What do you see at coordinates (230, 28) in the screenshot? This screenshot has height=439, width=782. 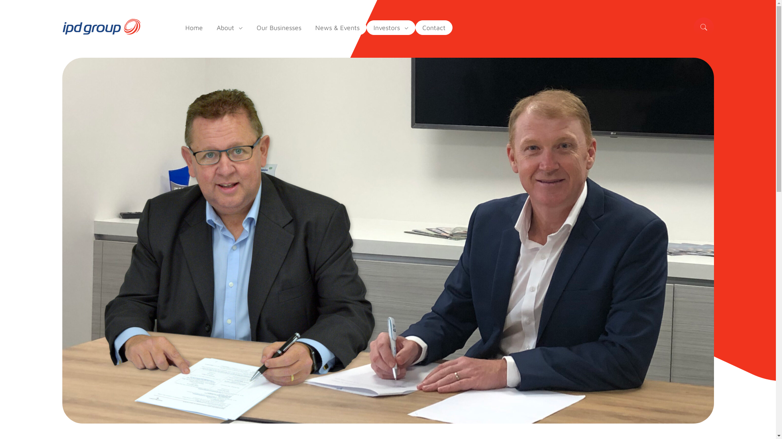 I see `About` at bounding box center [230, 28].